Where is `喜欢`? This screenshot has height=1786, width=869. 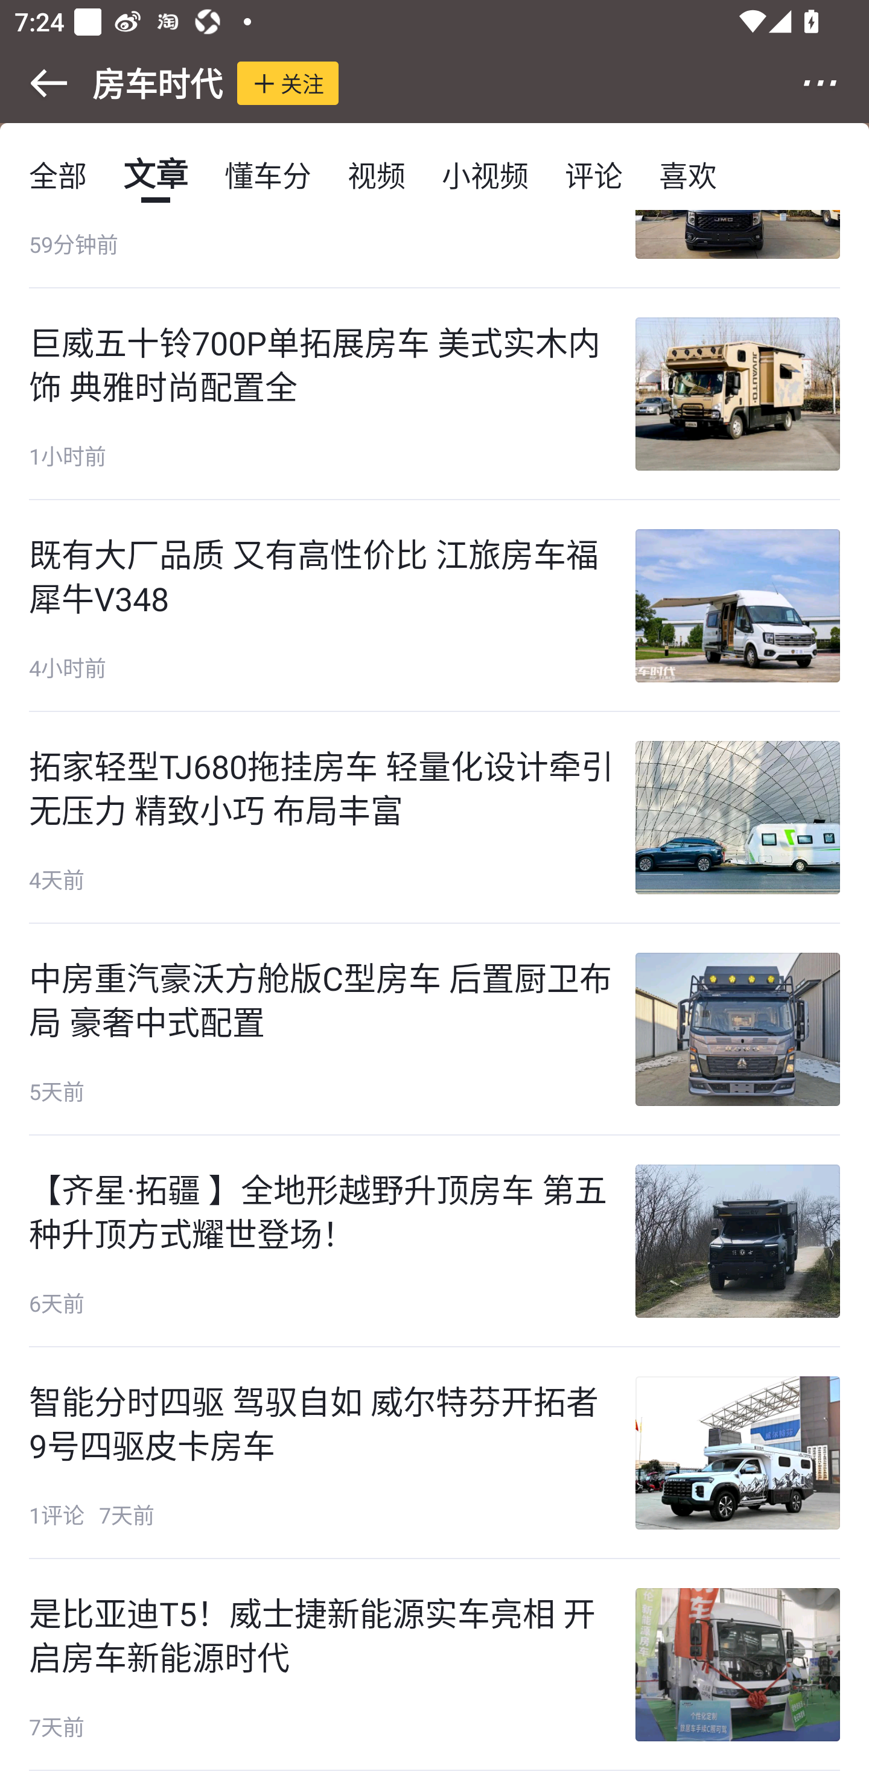 喜欢 is located at coordinates (688, 174).